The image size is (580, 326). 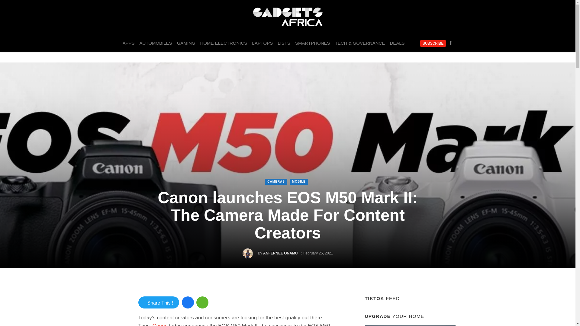 What do you see at coordinates (397, 43) in the screenshot?
I see `DEALS` at bounding box center [397, 43].